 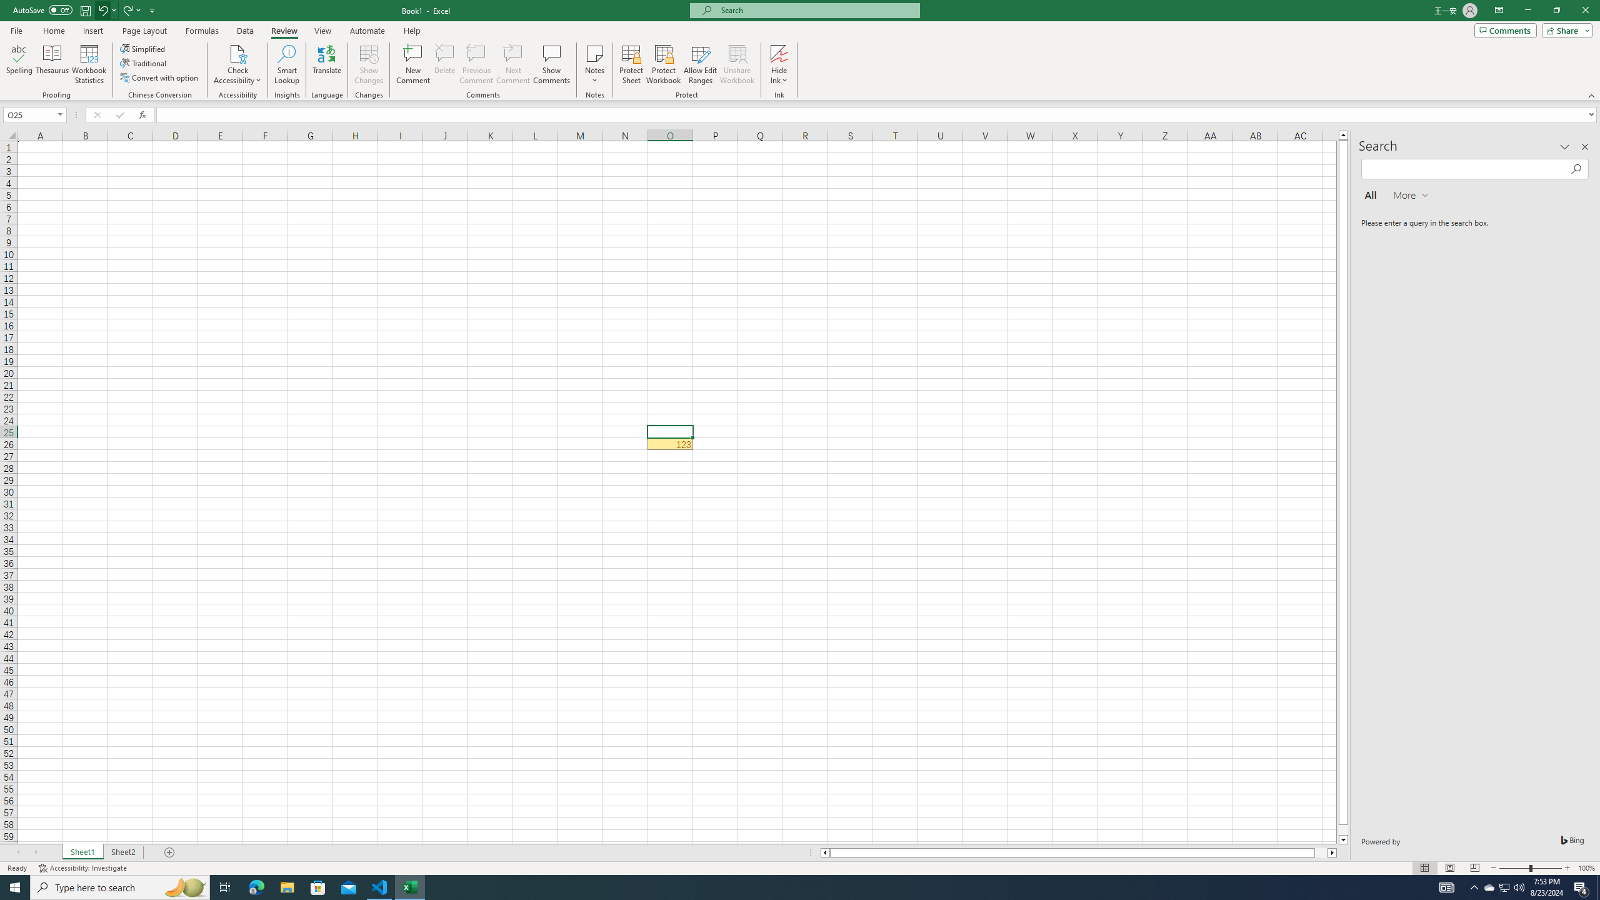 I want to click on Allow Edit Ranges, so click(x=701, y=64).